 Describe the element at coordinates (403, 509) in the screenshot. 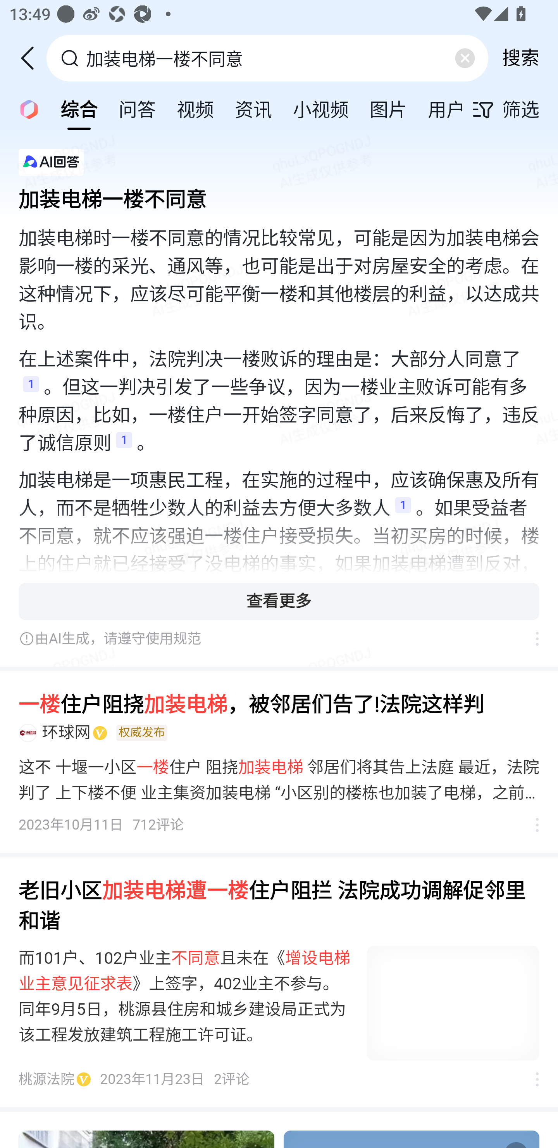

I see `1` at that location.